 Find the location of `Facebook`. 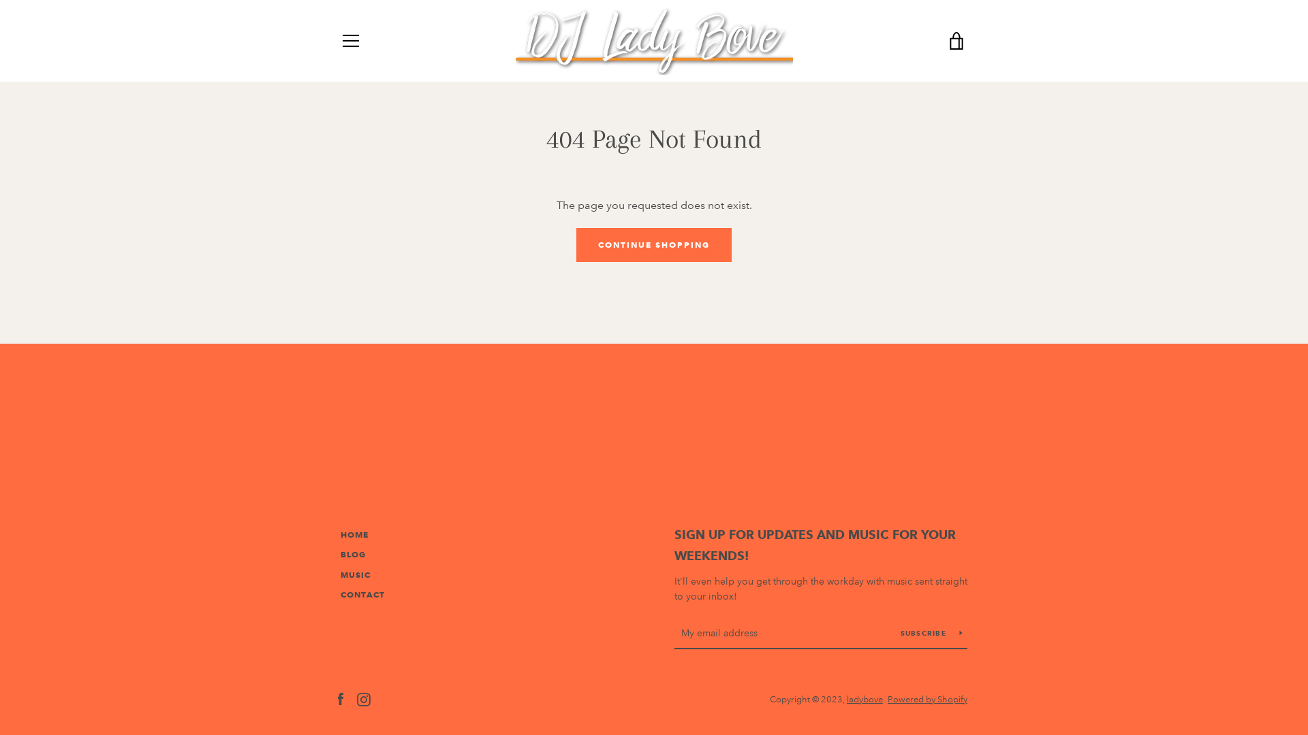

Facebook is located at coordinates (341, 698).